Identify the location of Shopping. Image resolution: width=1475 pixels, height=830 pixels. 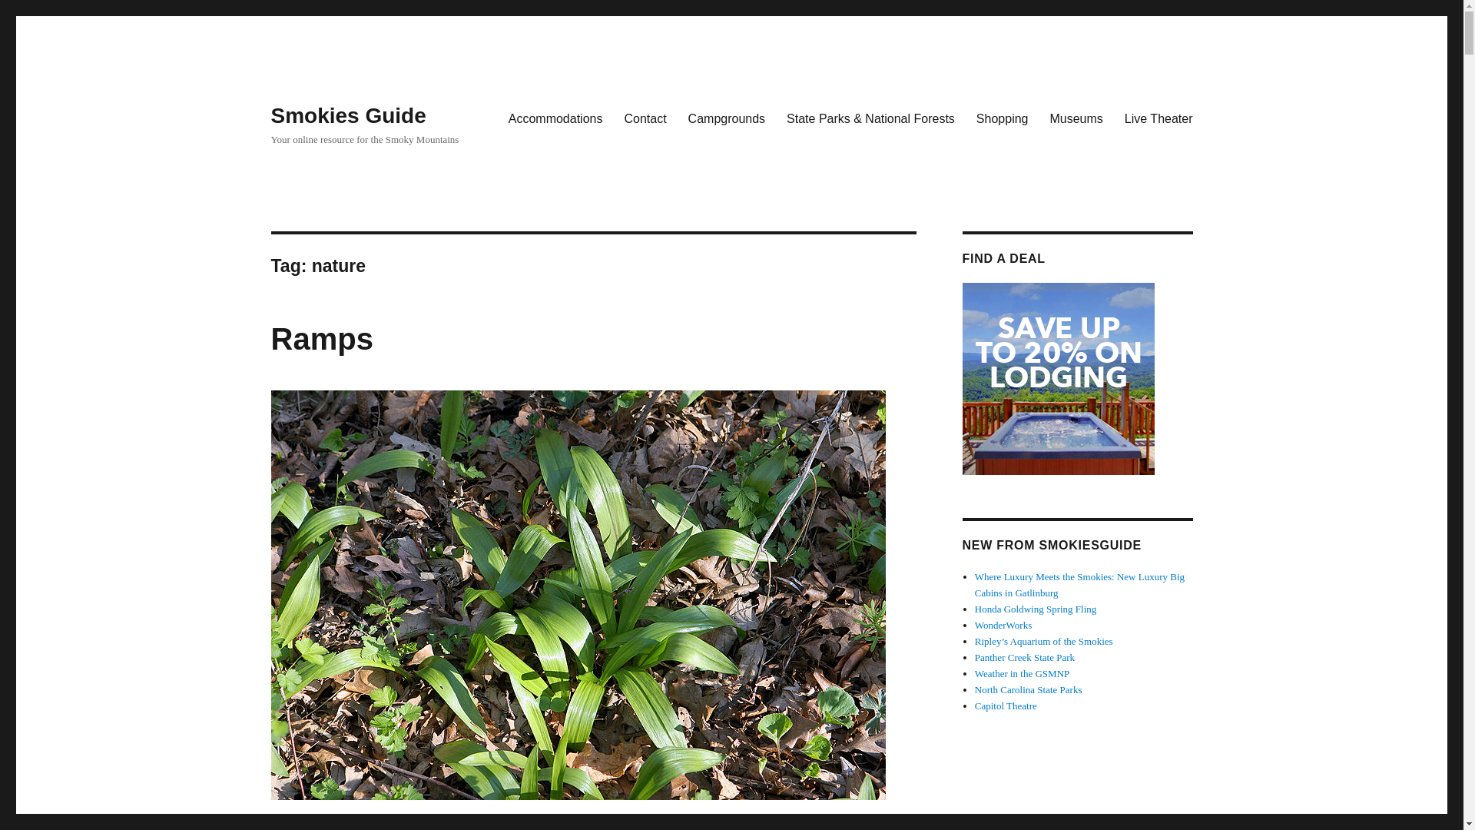
(1003, 118).